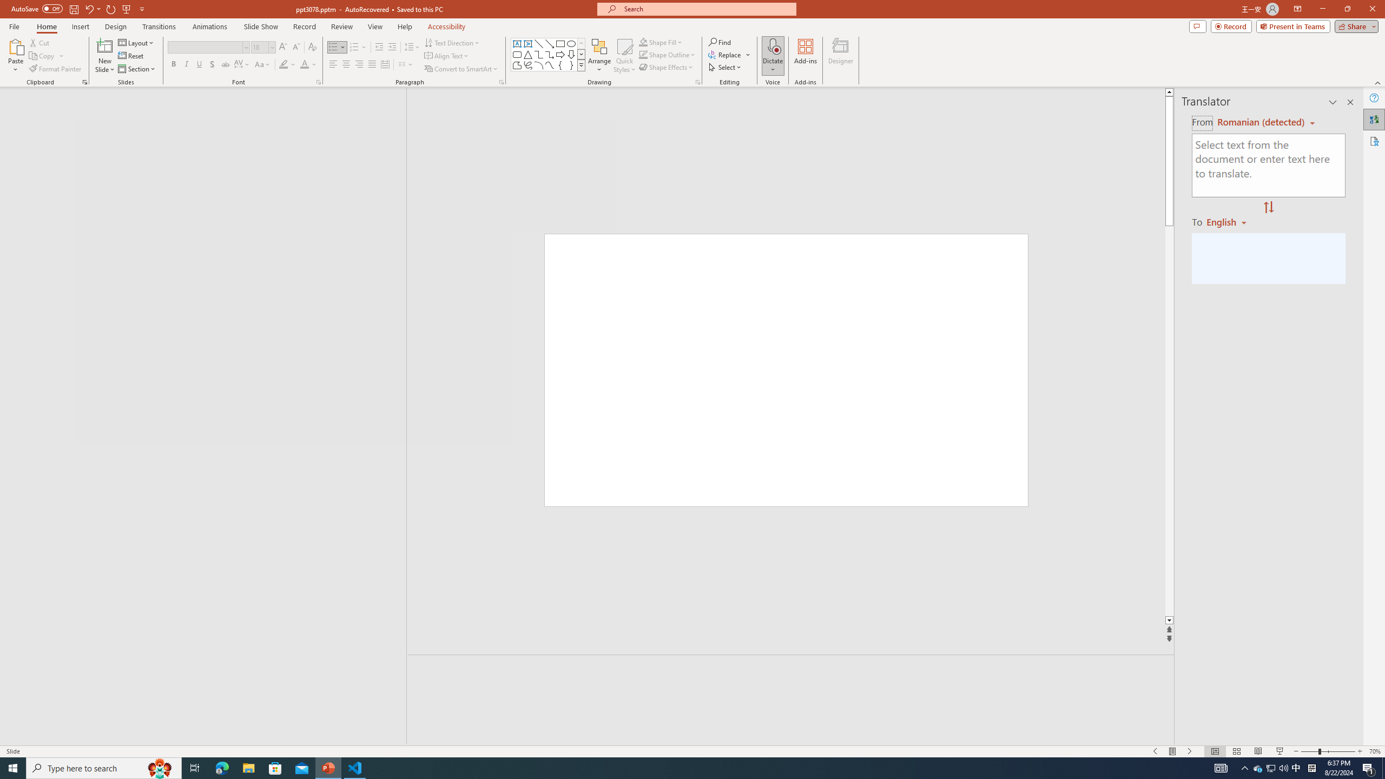  Describe the element at coordinates (571, 43) in the screenshot. I see `Oval` at that location.